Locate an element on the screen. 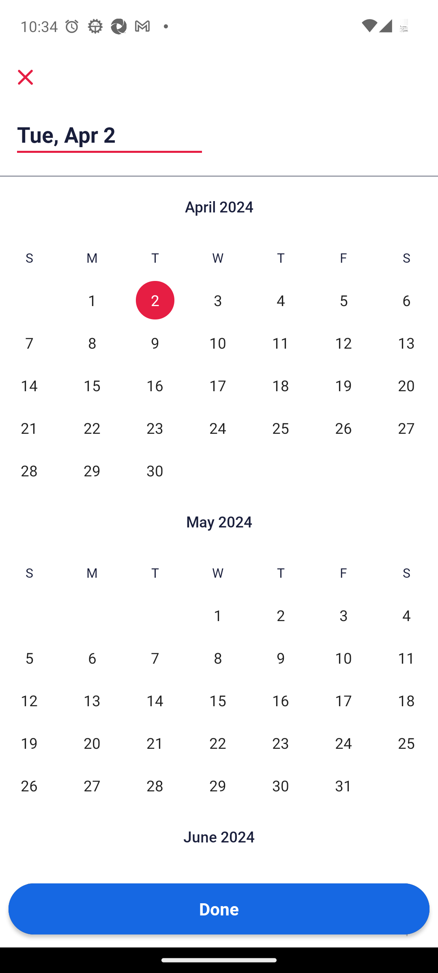 The image size is (438, 973). 5 Fri, Apr 5, Not Selected is located at coordinates (343, 300).